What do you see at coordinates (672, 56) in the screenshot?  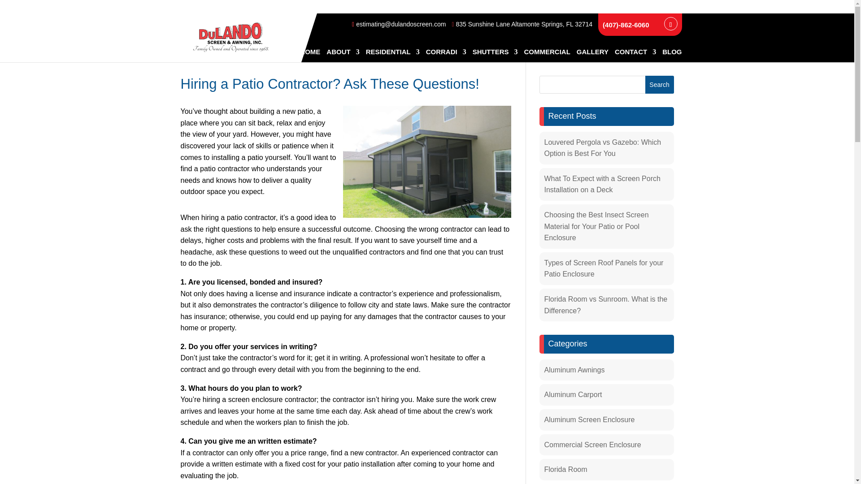 I see `BLOG` at bounding box center [672, 56].